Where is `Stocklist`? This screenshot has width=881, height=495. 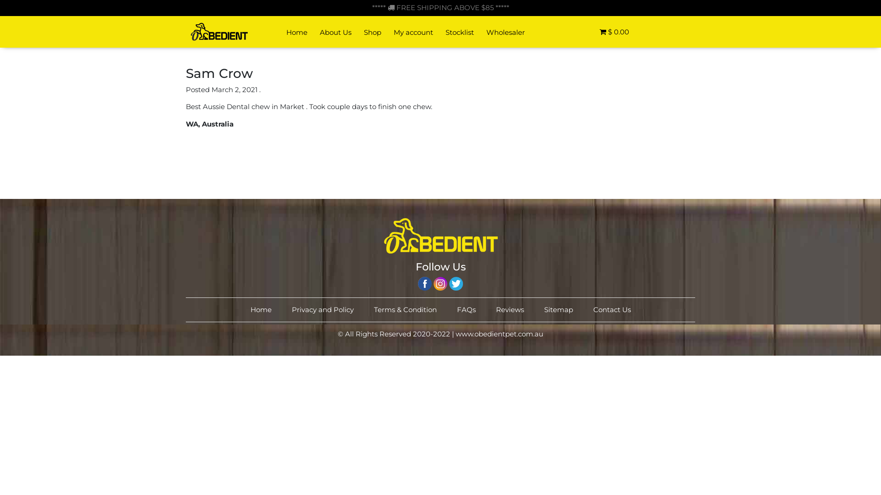 Stocklist is located at coordinates (460, 33).